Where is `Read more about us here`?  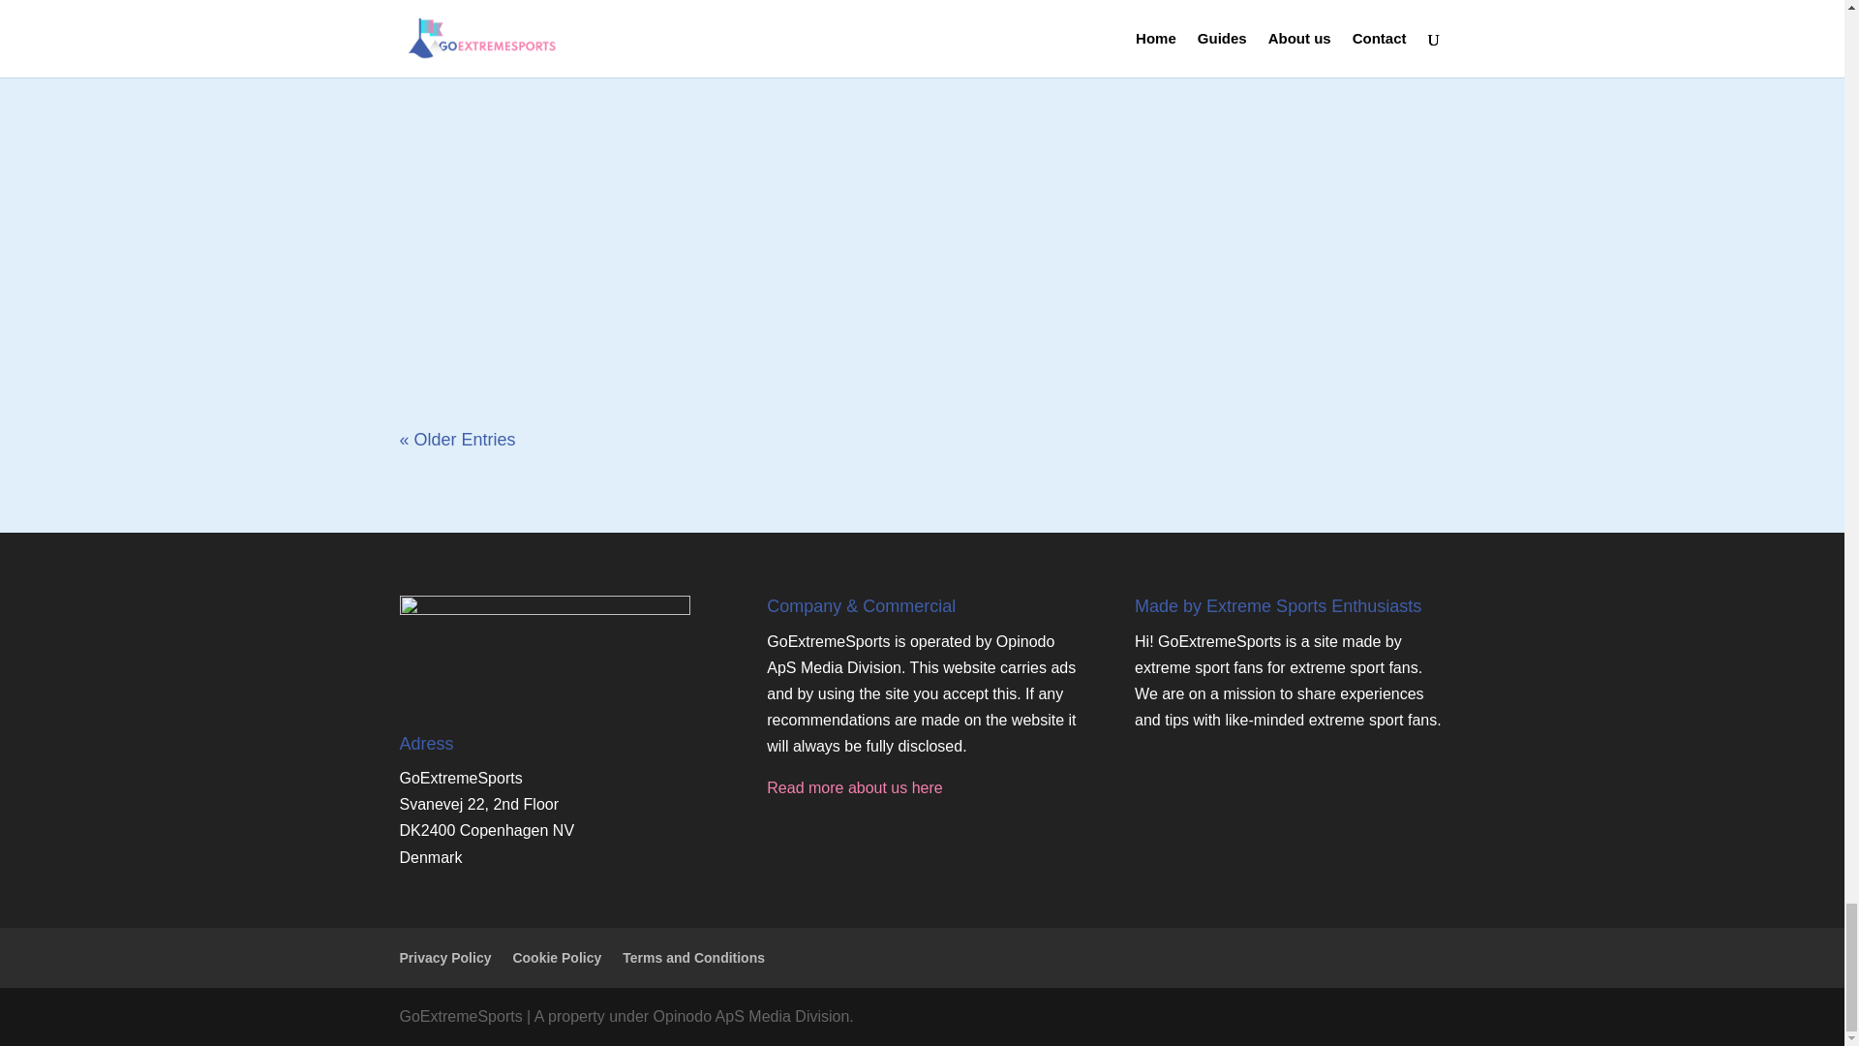 Read more about us here is located at coordinates (854, 786).